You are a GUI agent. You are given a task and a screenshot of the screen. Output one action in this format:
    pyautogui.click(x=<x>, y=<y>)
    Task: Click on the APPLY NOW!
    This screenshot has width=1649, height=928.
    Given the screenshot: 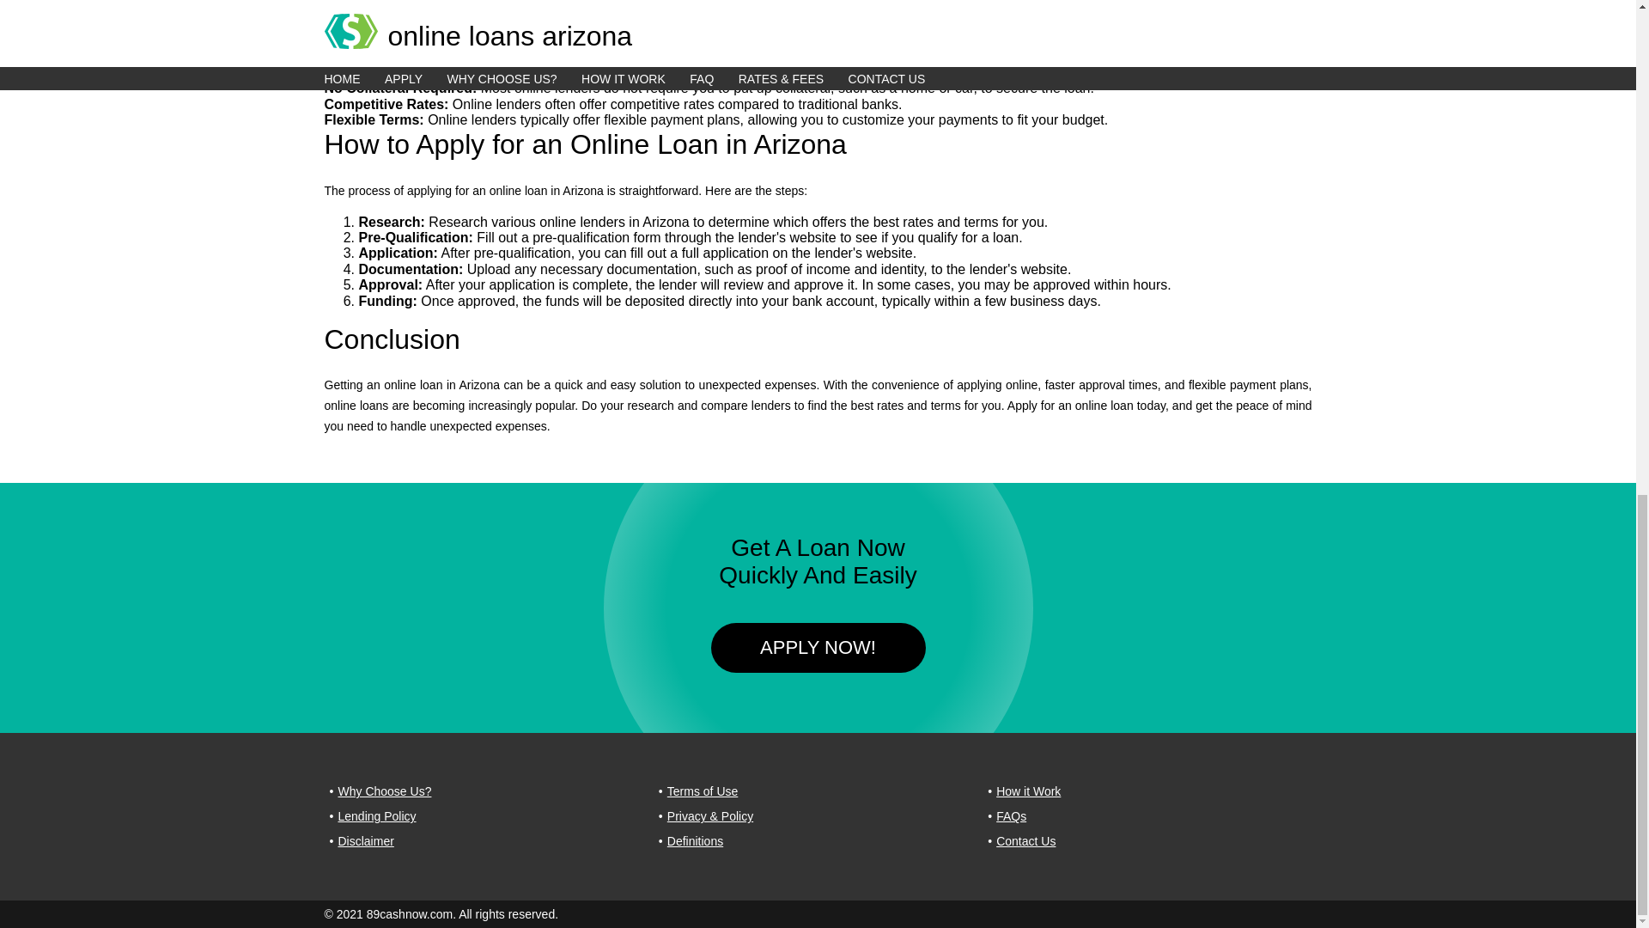 What is the action you would take?
    pyautogui.click(x=818, y=649)
    